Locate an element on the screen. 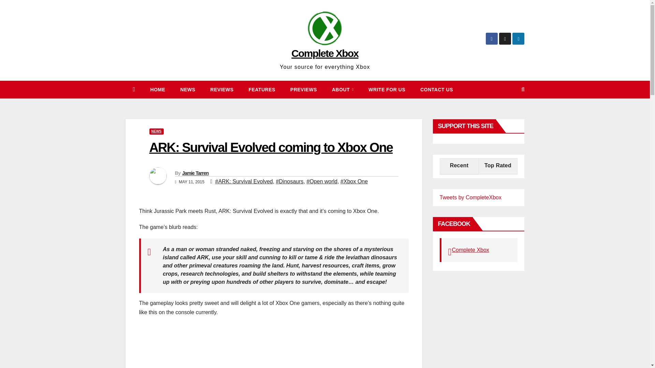 The image size is (655, 368). CONTACT US is located at coordinates (436, 89).